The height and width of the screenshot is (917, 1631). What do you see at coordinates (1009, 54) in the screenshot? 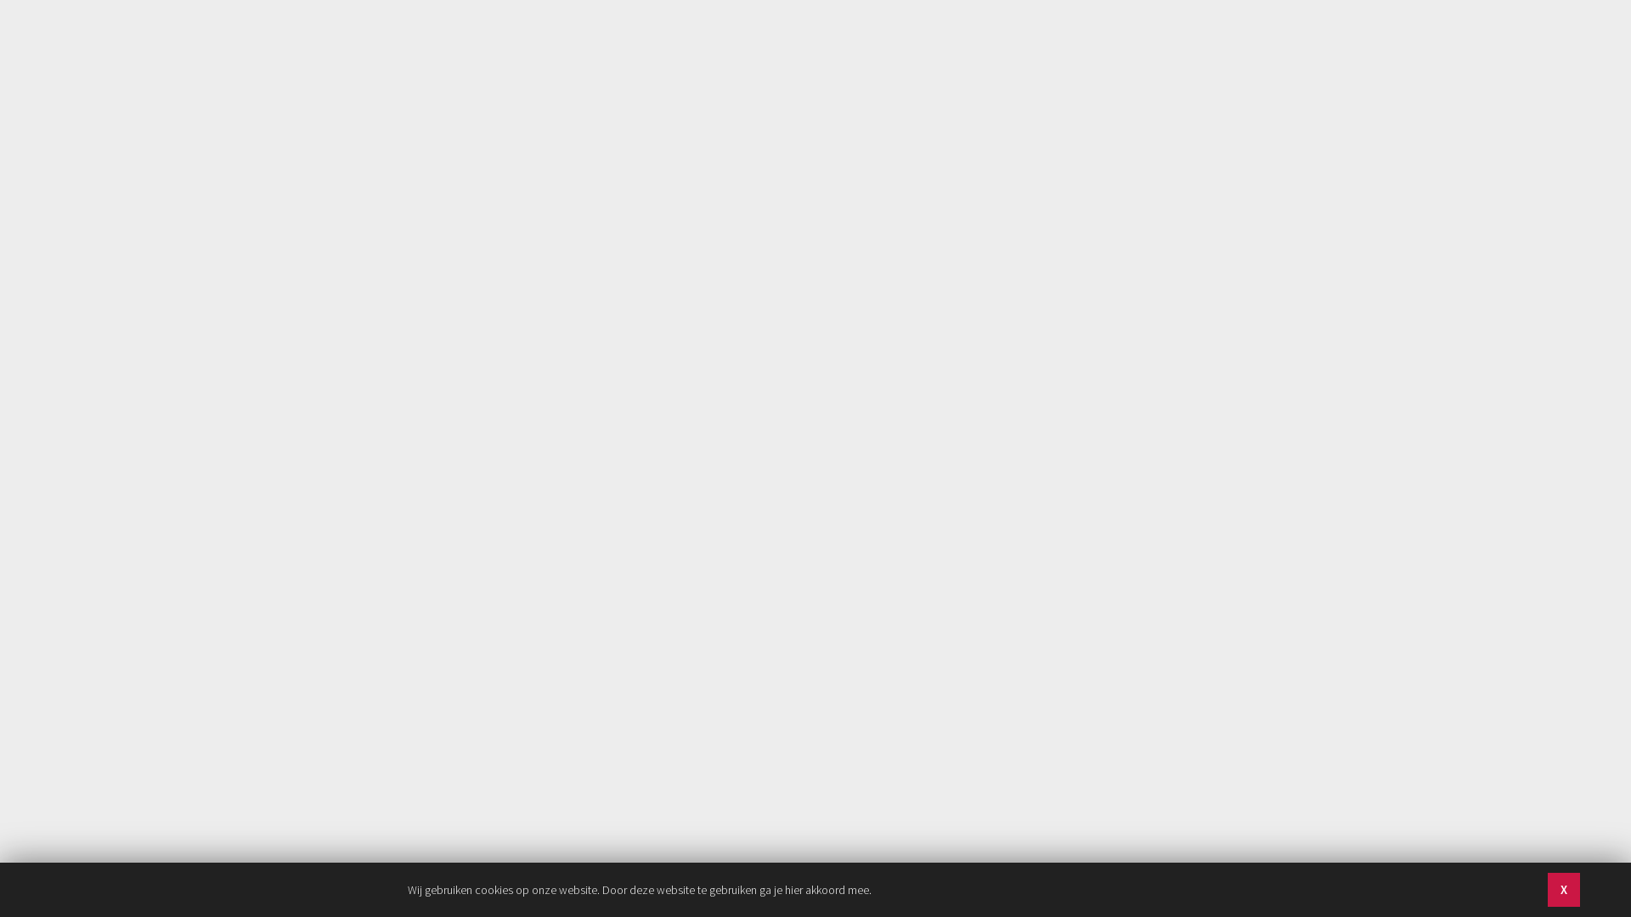
I see `LINKS` at bounding box center [1009, 54].